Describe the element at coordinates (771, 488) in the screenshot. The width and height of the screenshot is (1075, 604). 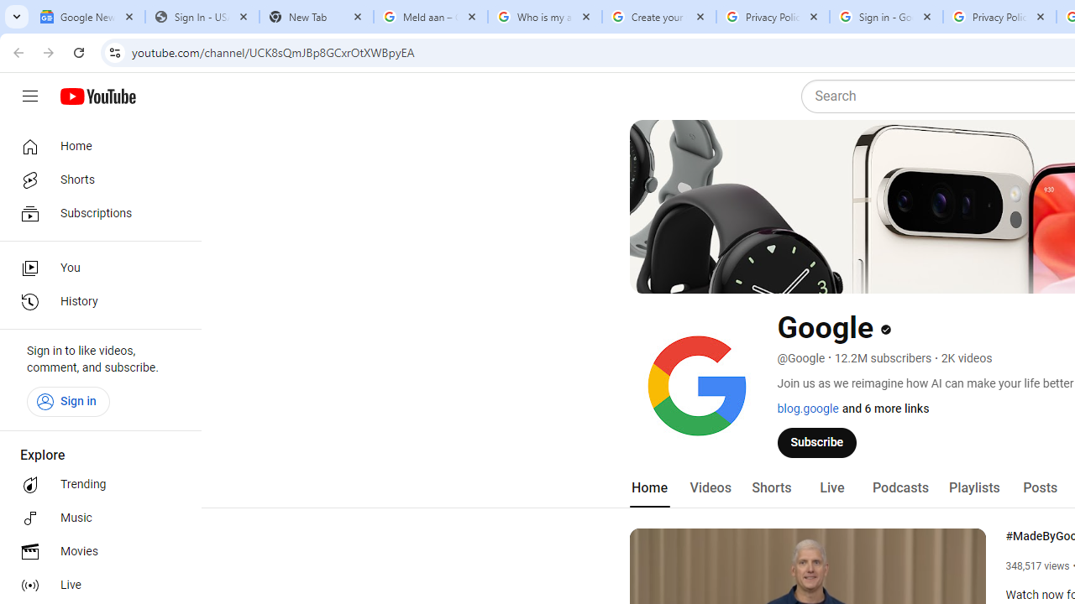
I see `Shorts` at that location.